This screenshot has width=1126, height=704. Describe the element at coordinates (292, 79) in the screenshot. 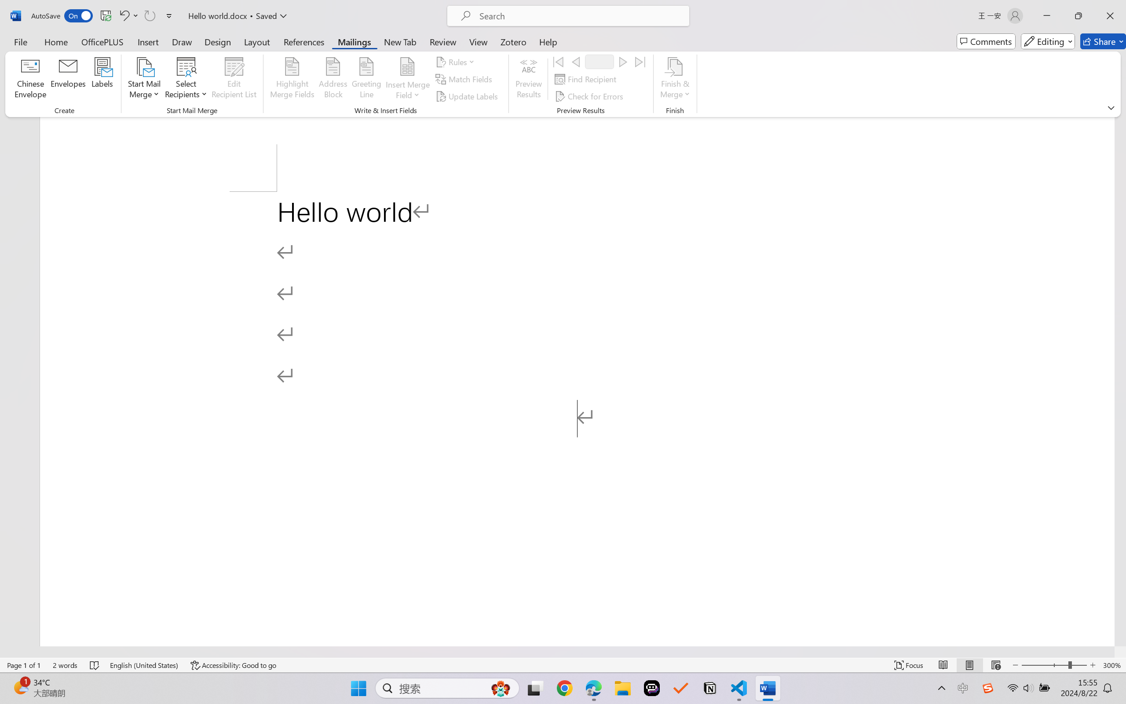

I see `Highlight Merge Fields` at that location.